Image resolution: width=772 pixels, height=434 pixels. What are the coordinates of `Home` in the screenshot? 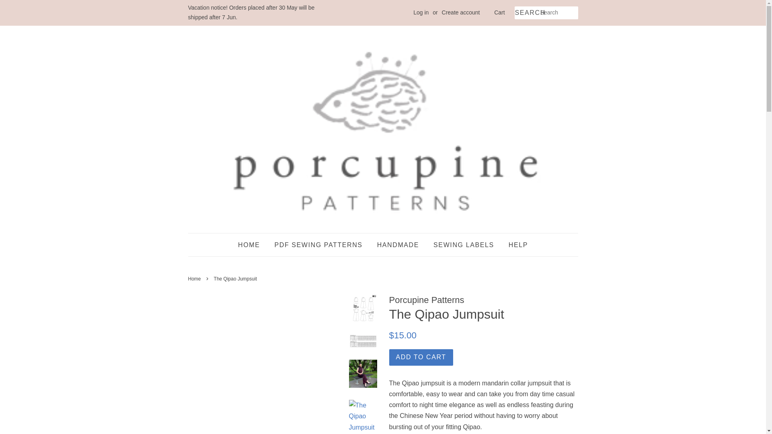 It's located at (195, 278).